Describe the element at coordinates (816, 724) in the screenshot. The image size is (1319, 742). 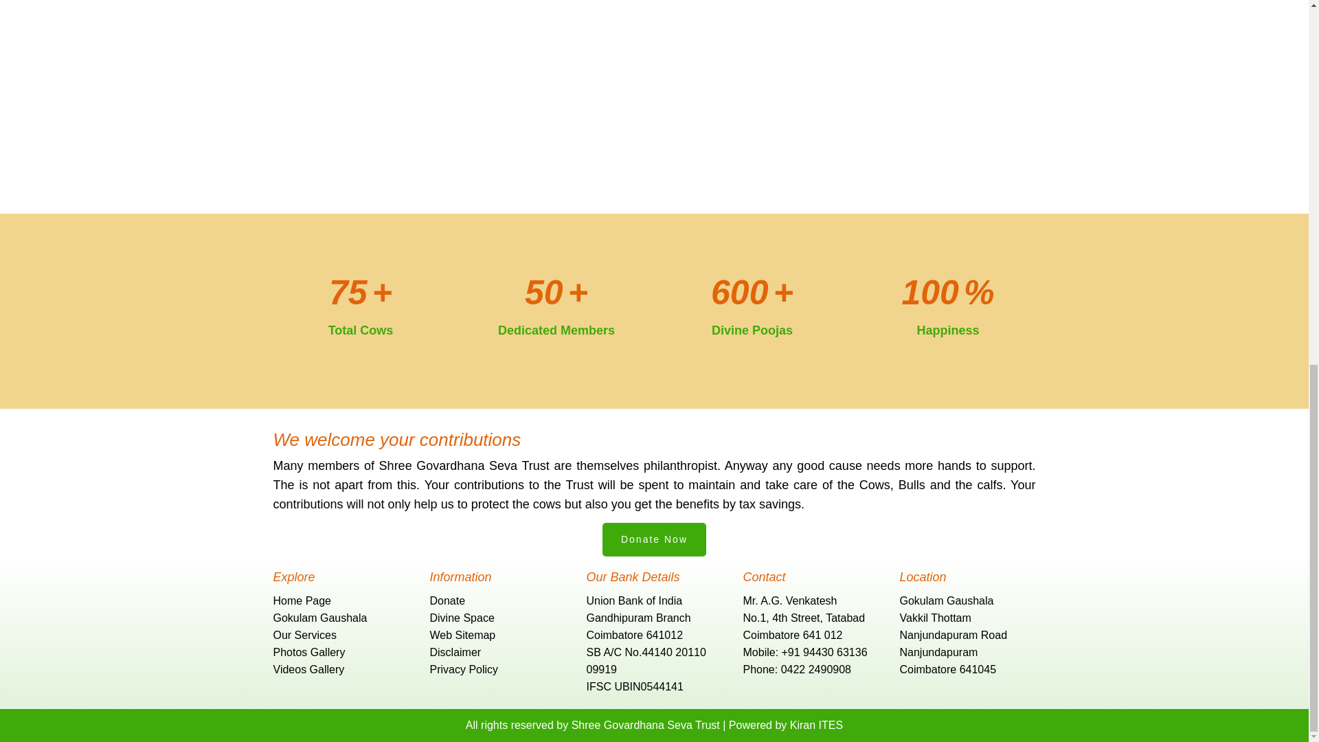
I see `Kiran ITES` at that location.